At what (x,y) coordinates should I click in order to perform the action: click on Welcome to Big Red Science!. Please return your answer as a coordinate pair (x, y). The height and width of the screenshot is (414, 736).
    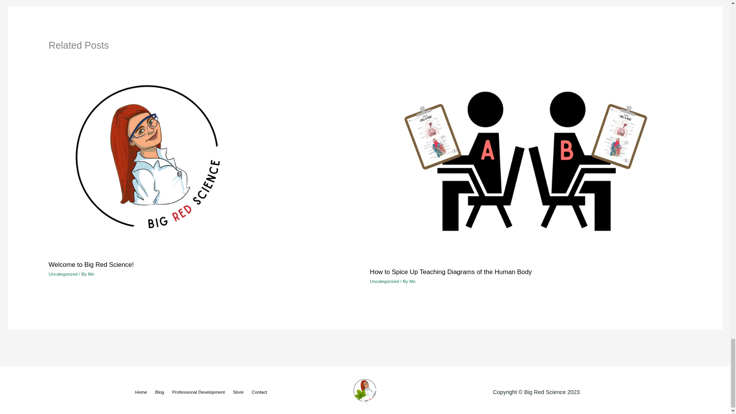
    Looking at the image, I should click on (91, 264).